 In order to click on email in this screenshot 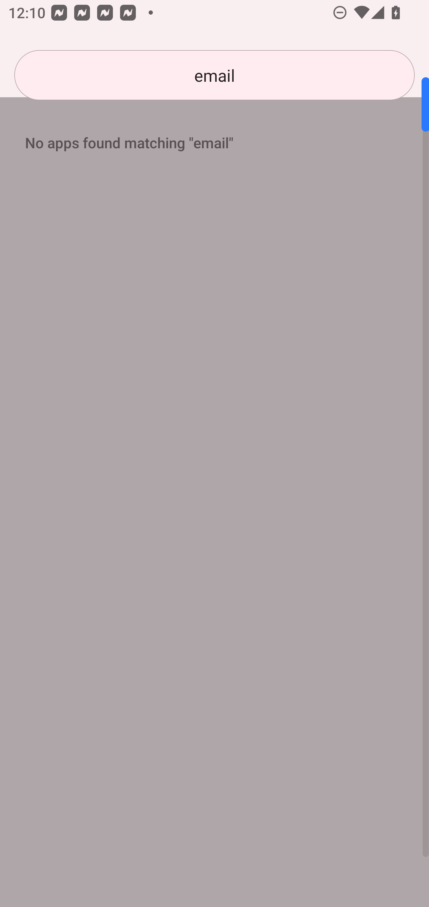, I will do `click(214, 75)`.